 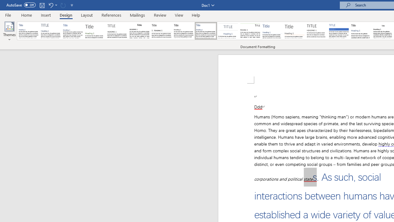 What do you see at coordinates (228, 31) in the screenshot?
I see `Centered` at bounding box center [228, 31].